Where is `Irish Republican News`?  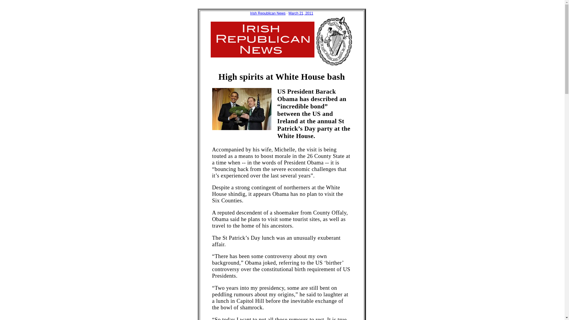
Irish Republican News is located at coordinates (268, 13).